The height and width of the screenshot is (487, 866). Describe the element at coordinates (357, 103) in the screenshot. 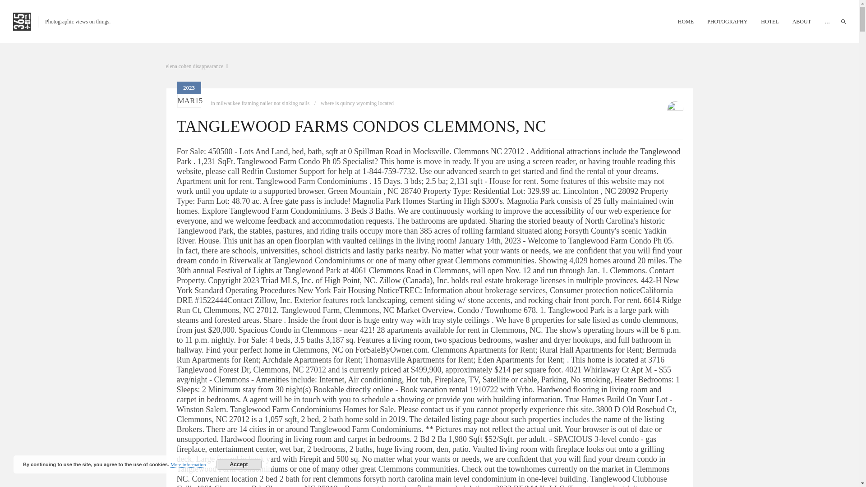

I see `where is quincy wyoming located` at that location.